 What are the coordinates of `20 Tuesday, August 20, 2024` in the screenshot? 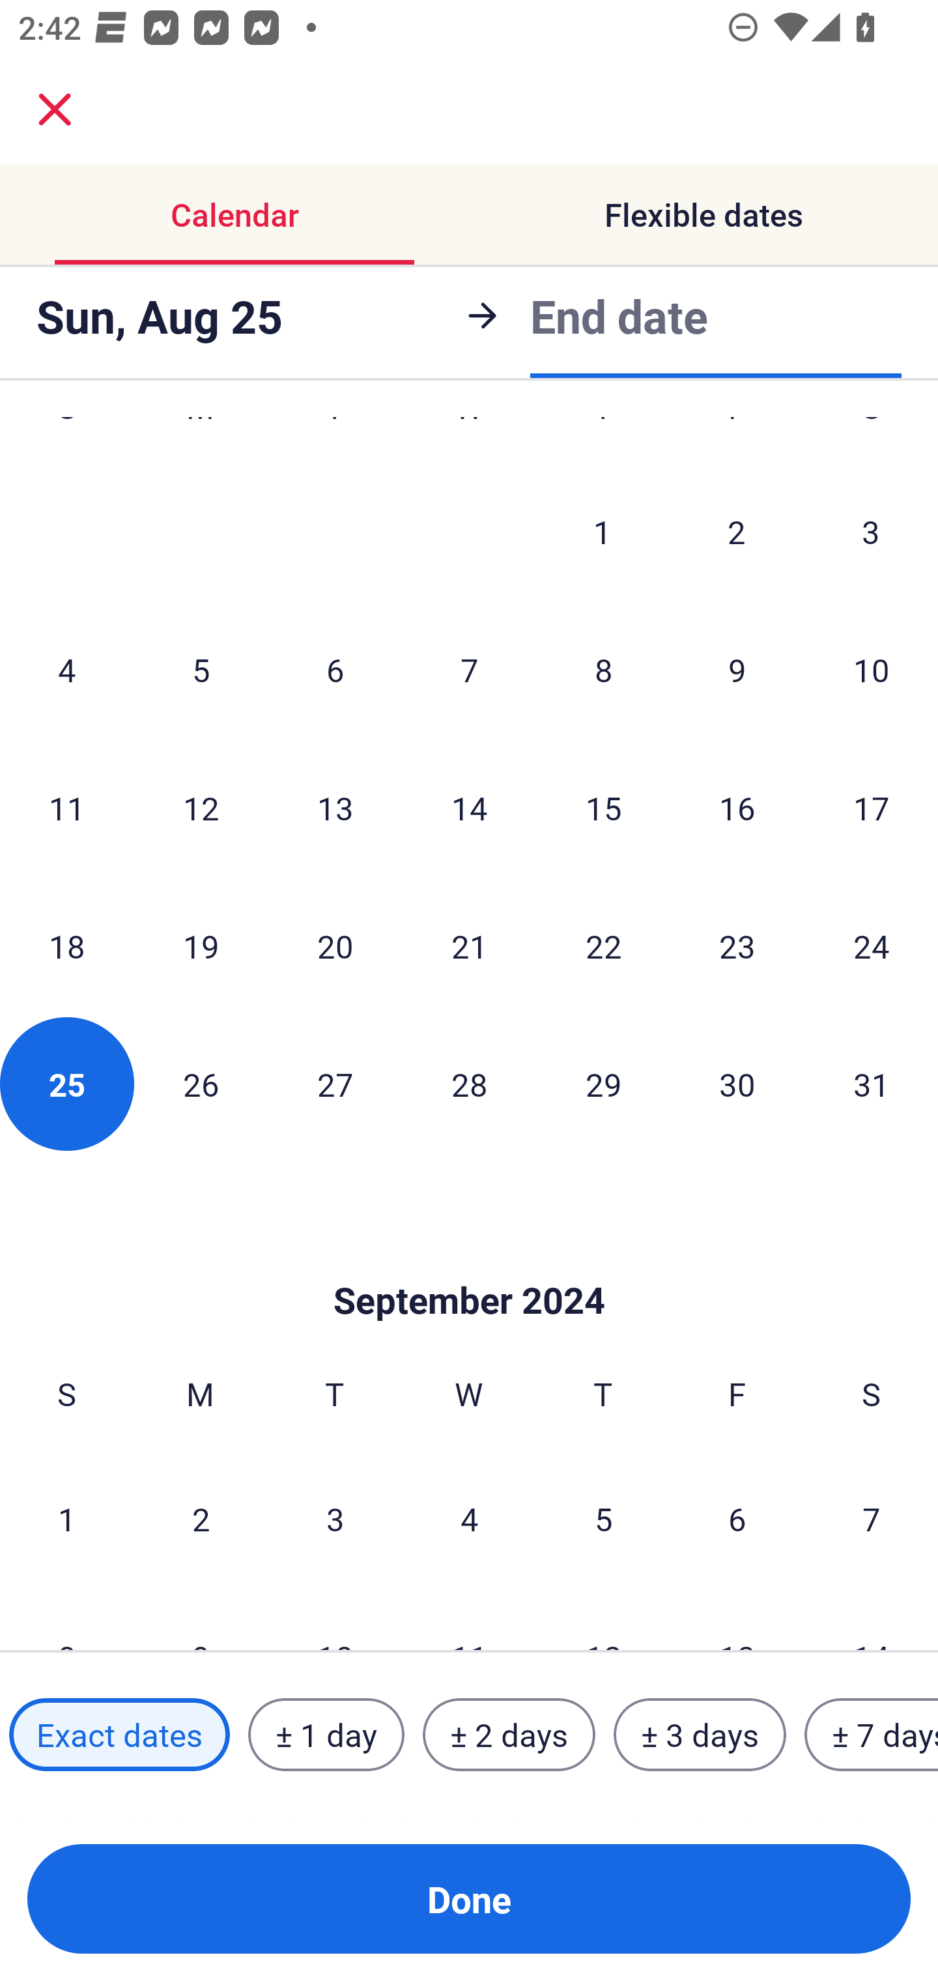 It's located at (335, 946).